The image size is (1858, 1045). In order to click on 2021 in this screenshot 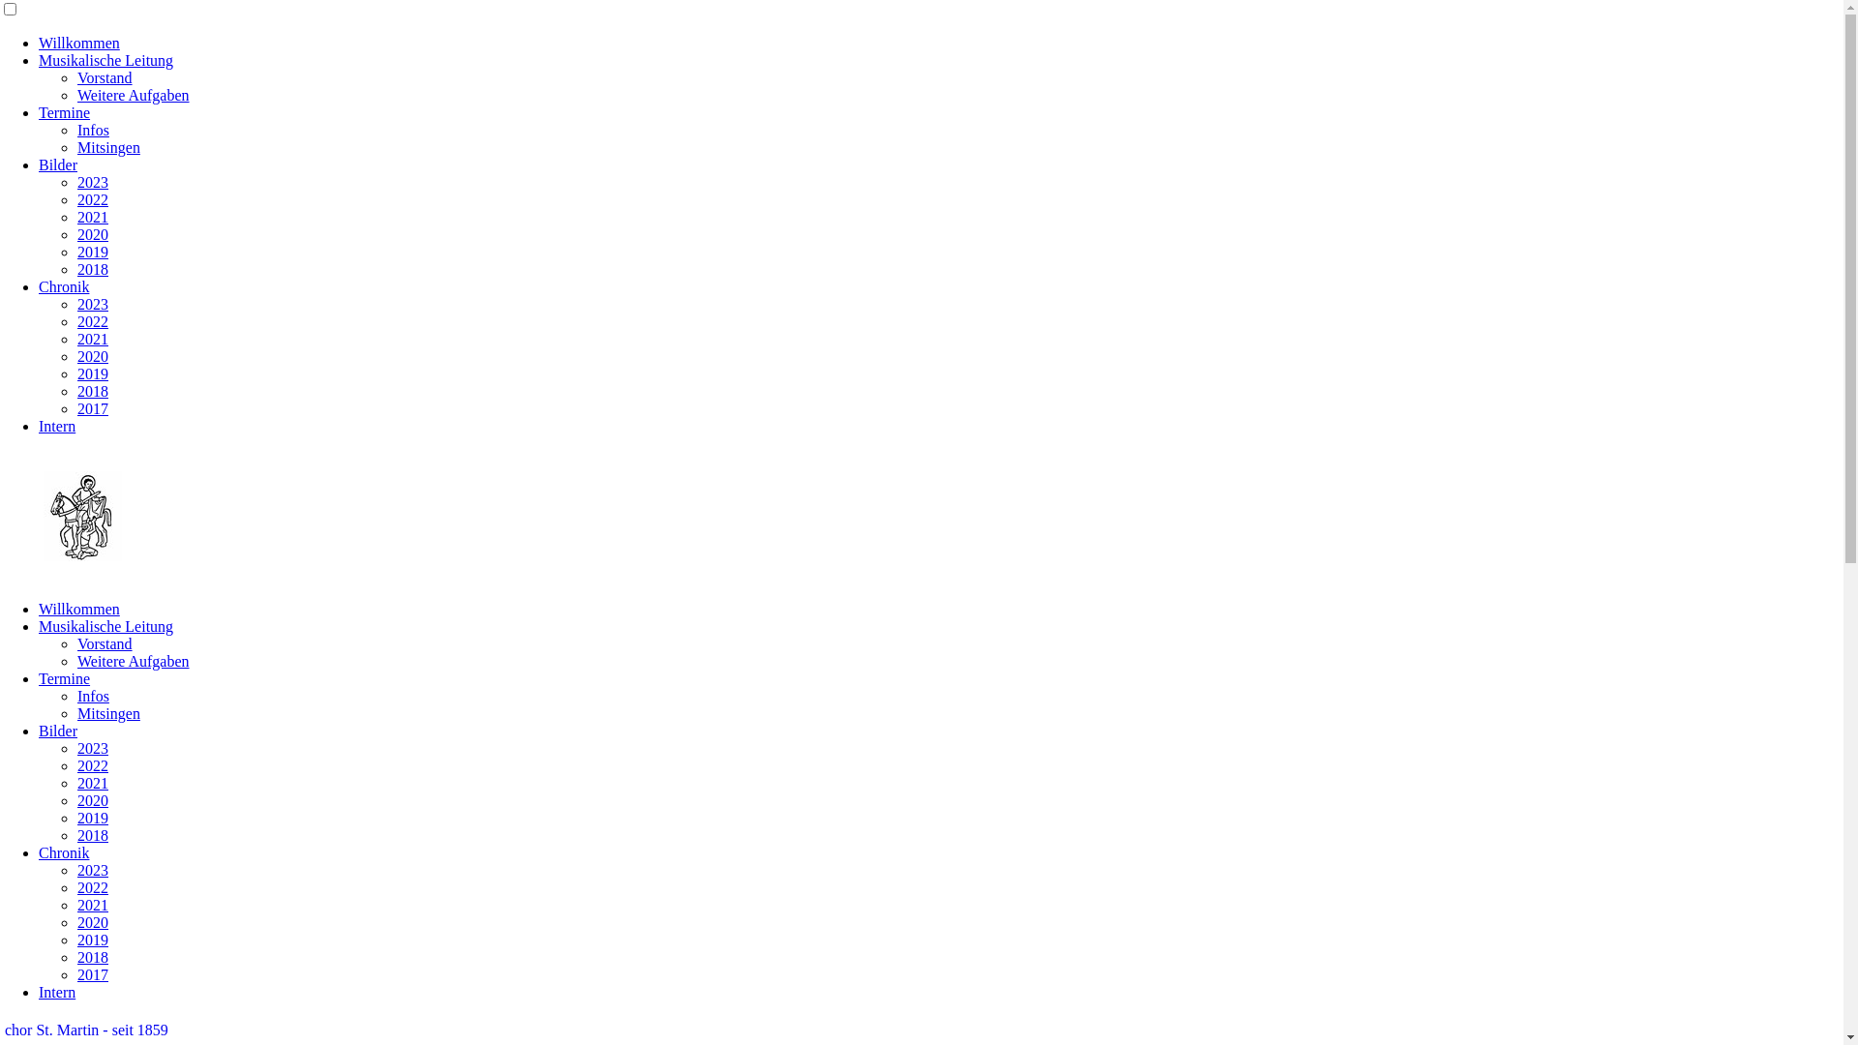, I will do `click(93, 784)`.